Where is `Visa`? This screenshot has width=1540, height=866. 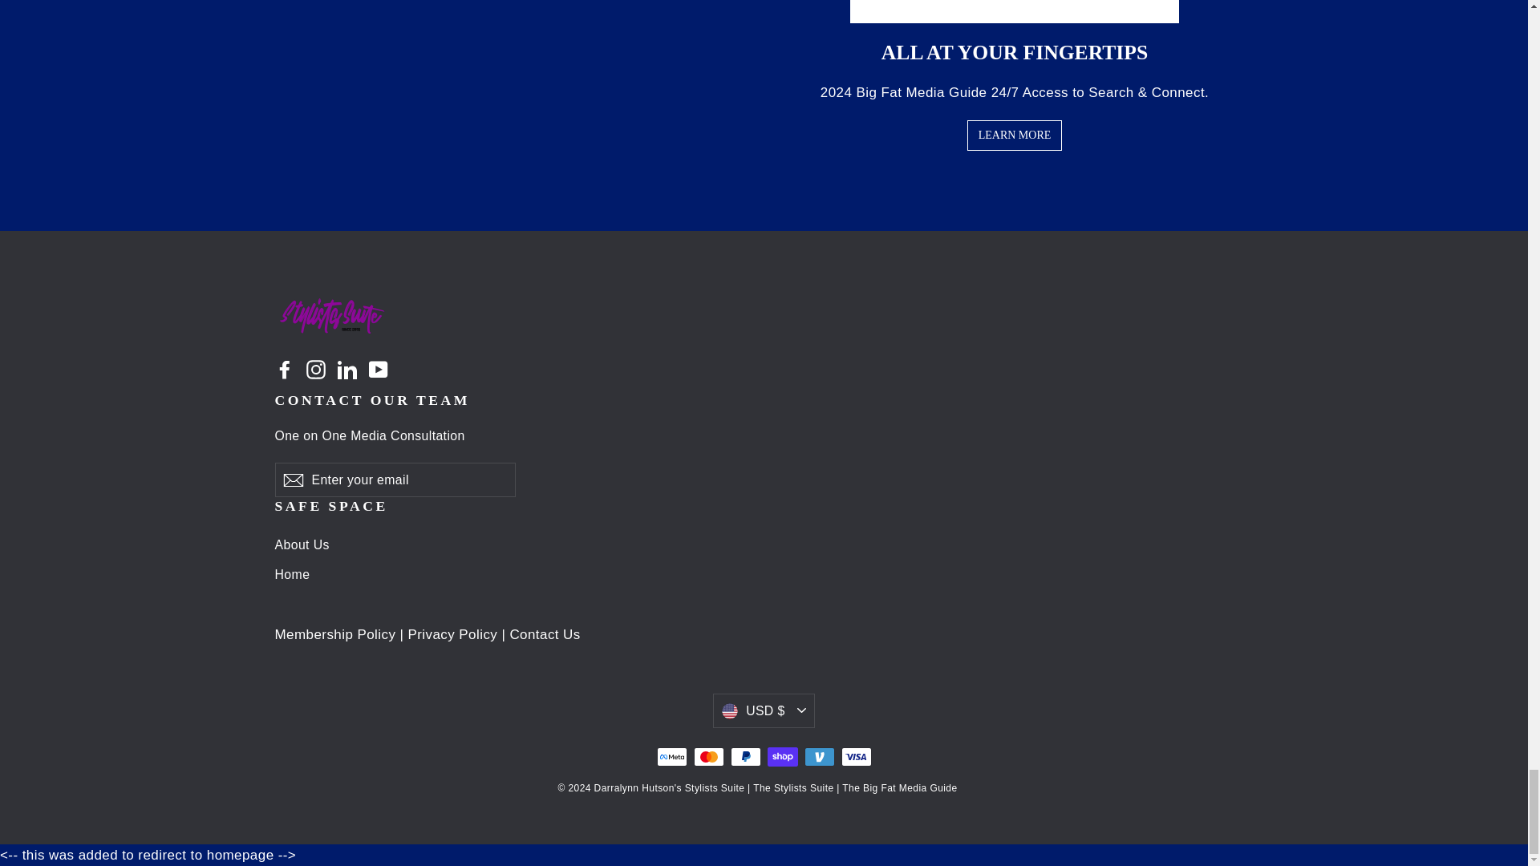 Visa is located at coordinates (856, 755).